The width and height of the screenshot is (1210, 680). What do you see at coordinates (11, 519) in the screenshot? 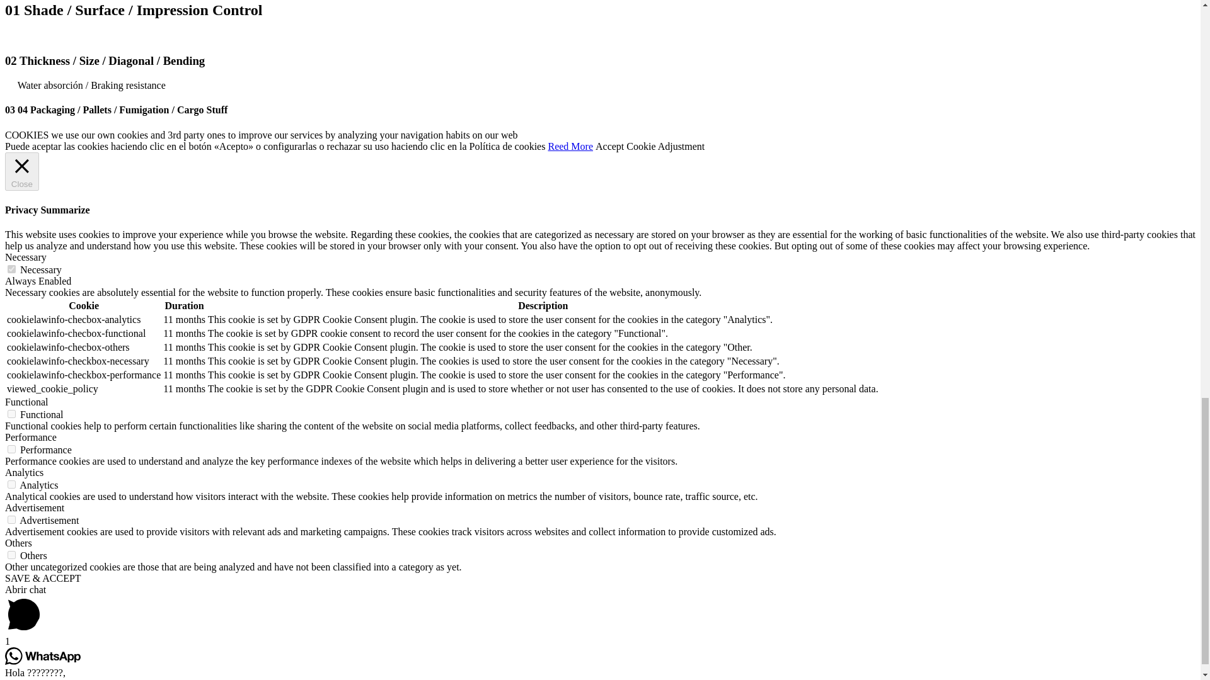
I see `on` at bounding box center [11, 519].